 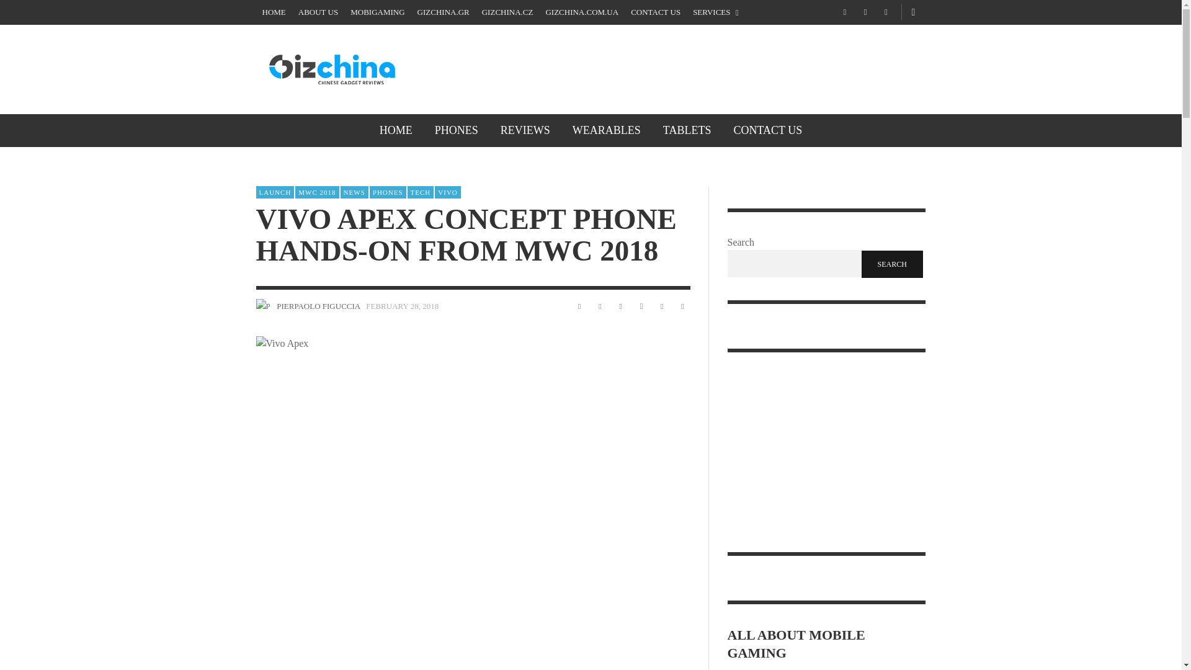 I want to click on HOME, so click(x=396, y=130).